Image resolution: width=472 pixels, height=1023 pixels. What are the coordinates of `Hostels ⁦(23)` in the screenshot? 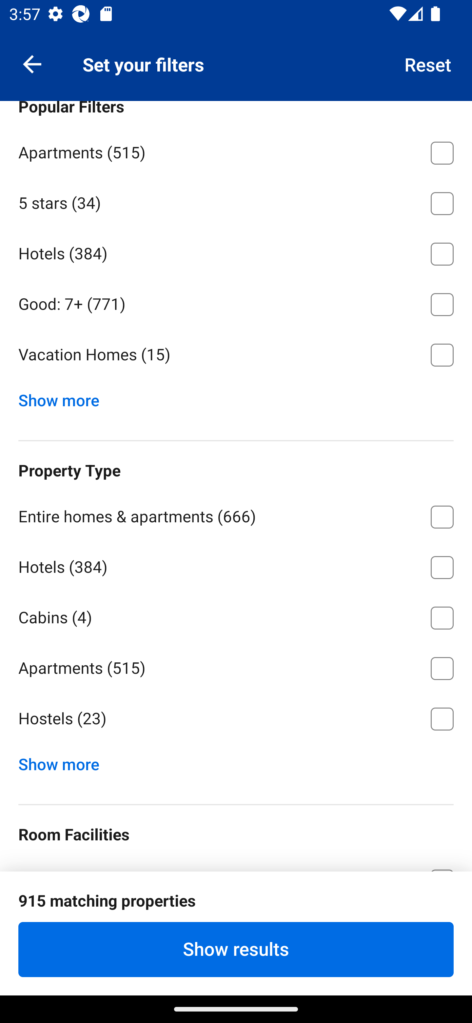 It's located at (236, 719).